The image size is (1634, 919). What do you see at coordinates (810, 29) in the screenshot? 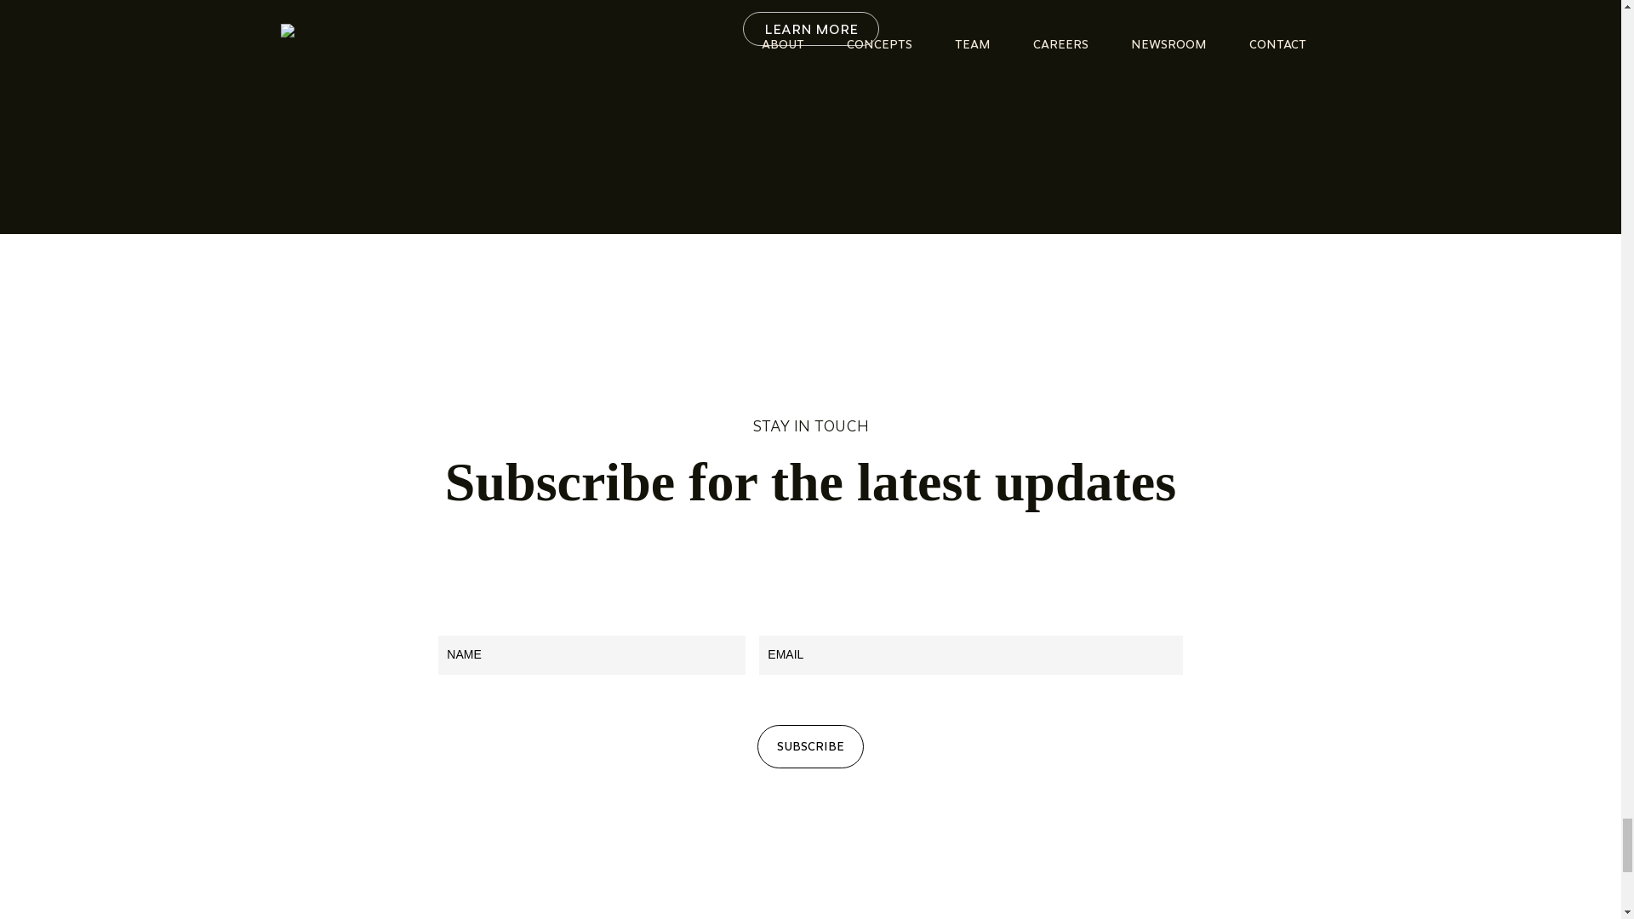
I see `LEARN MORE` at bounding box center [810, 29].